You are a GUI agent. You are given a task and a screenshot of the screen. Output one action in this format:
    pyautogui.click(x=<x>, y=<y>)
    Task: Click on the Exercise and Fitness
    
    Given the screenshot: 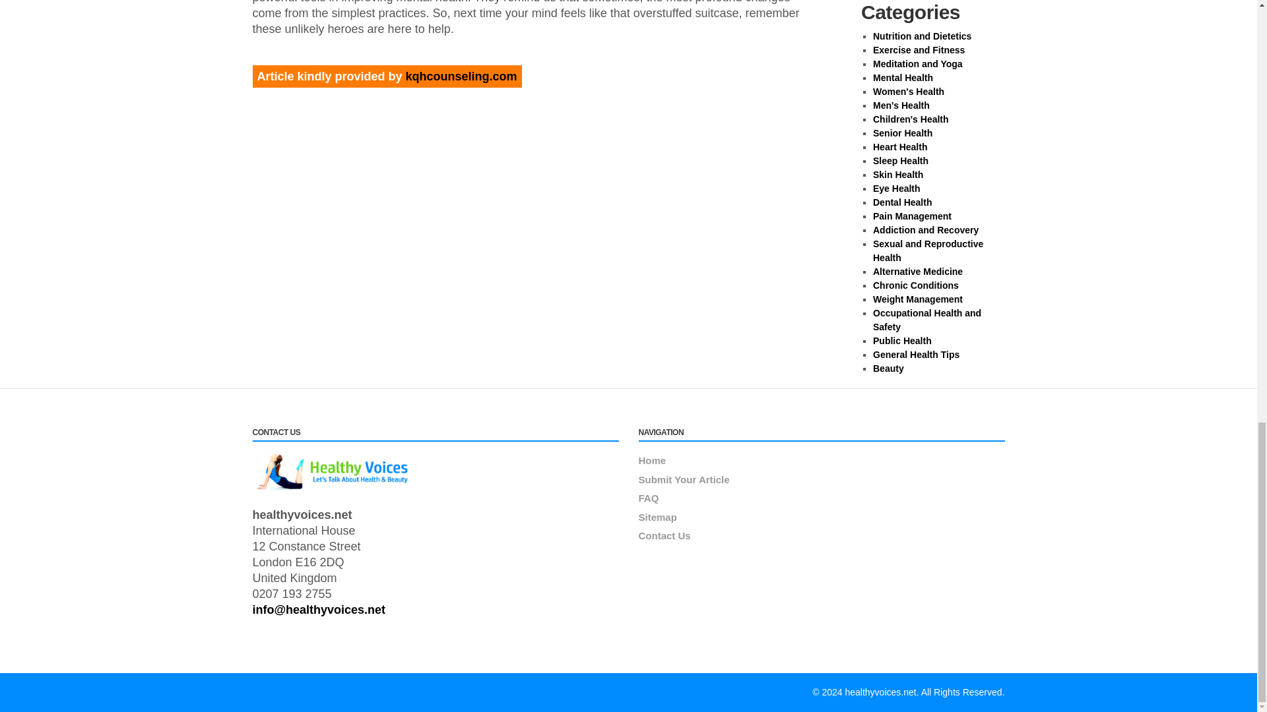 What is the action you would take?
    pyautogui.click(x=919, y=50)
    